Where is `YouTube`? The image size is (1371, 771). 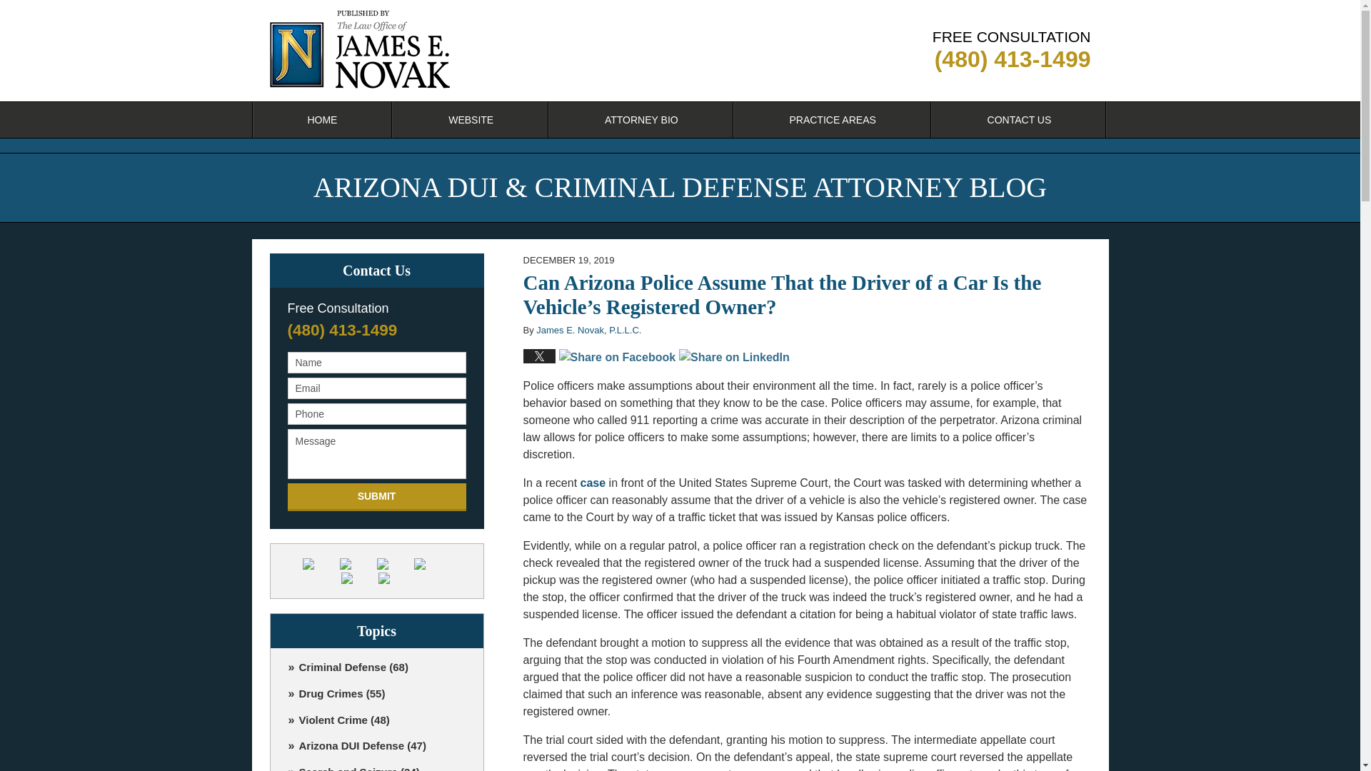
YouTube is located at coordinates (358, 578).